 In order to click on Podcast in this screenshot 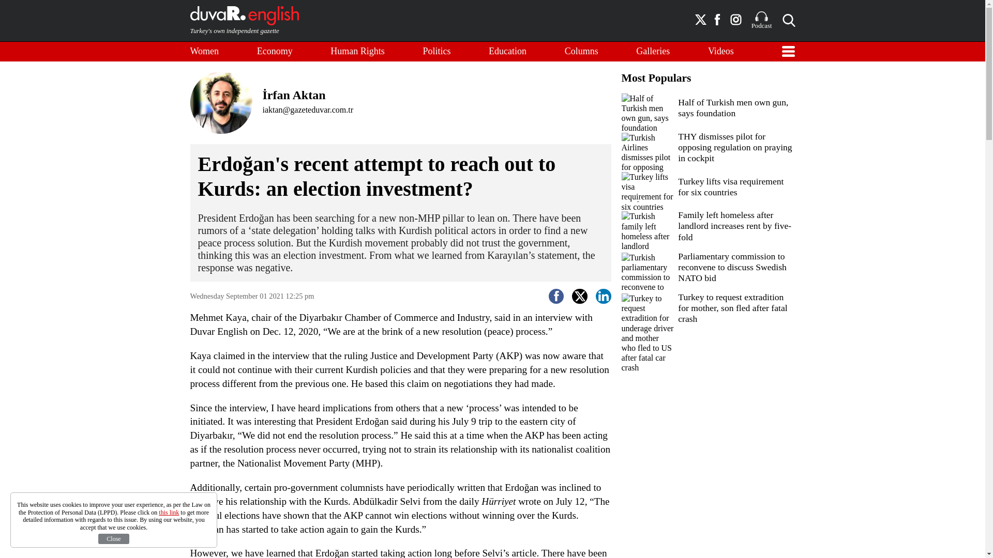, I will do `click(762, 21)`.